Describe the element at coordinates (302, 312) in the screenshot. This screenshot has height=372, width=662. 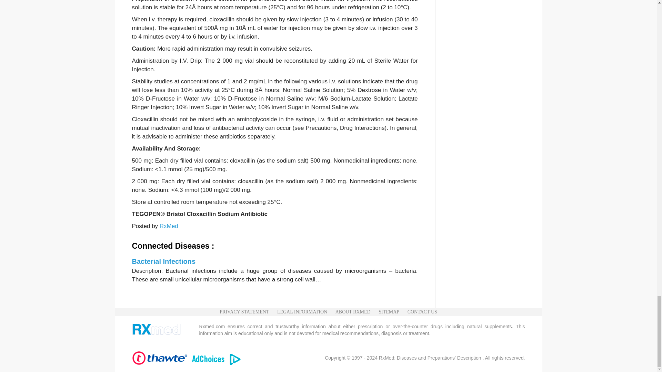
I see `LEGAL INFORMATION` at that location.